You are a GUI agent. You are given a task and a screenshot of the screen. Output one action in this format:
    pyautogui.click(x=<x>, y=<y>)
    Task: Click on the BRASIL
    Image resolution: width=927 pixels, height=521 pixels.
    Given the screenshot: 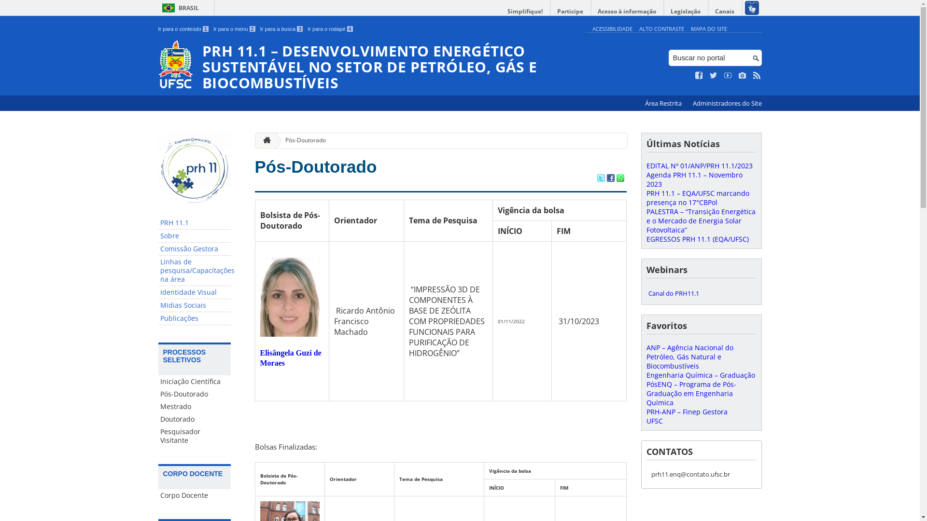 What is the action you would take?
    pyautogui.click(x=179, y=8)
    